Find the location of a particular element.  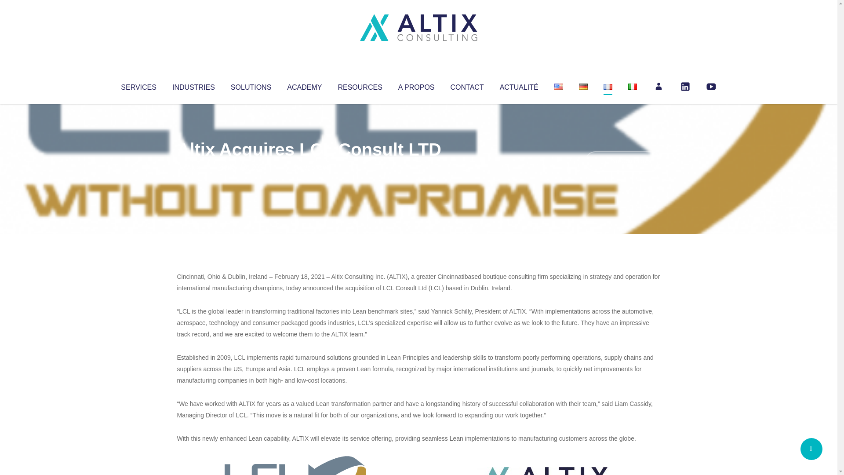

SOLUTIONS is located at coordinates (251, 85).